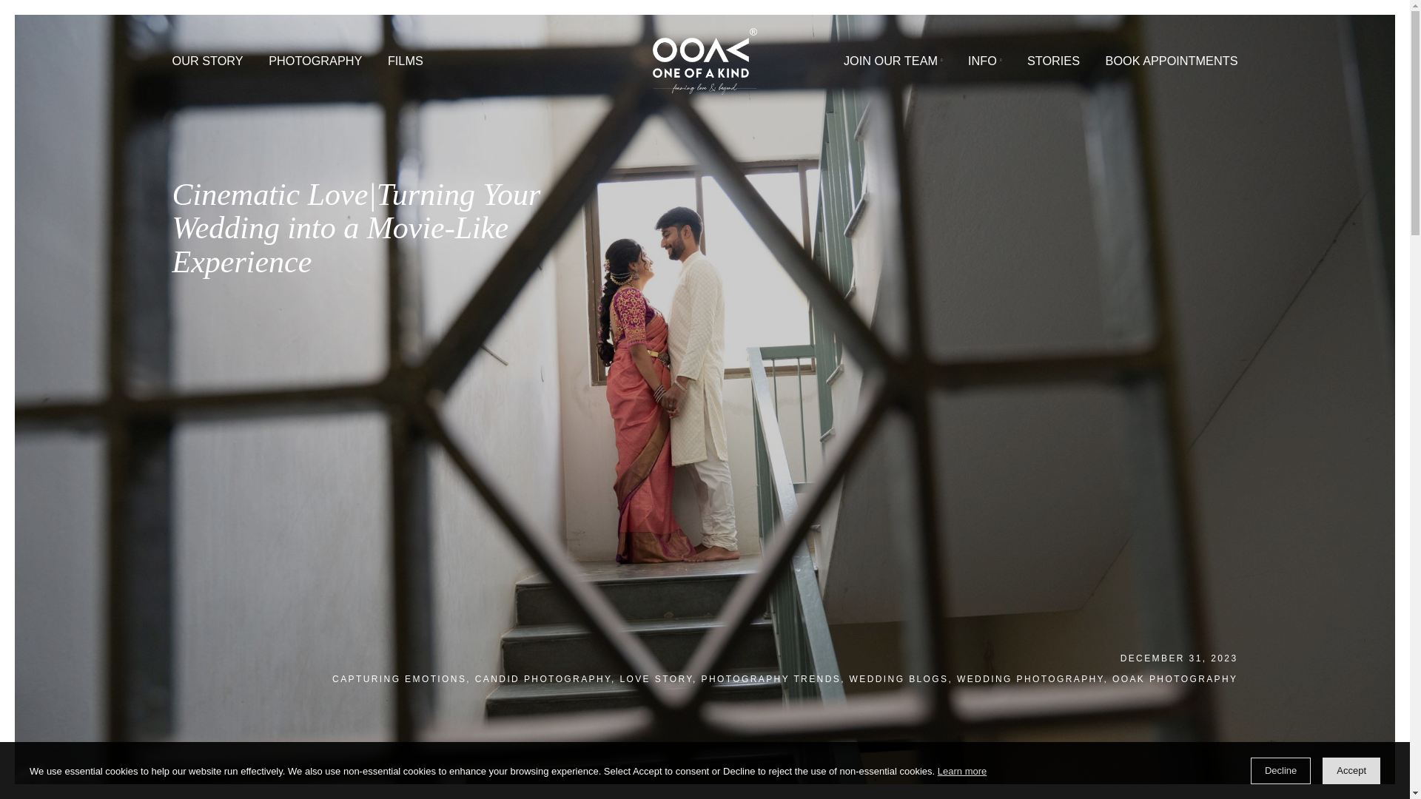 The image size is (1421, 799). Describe the element at coordinates (962, 772) in the screenshot. I see `Learn more` at that location.